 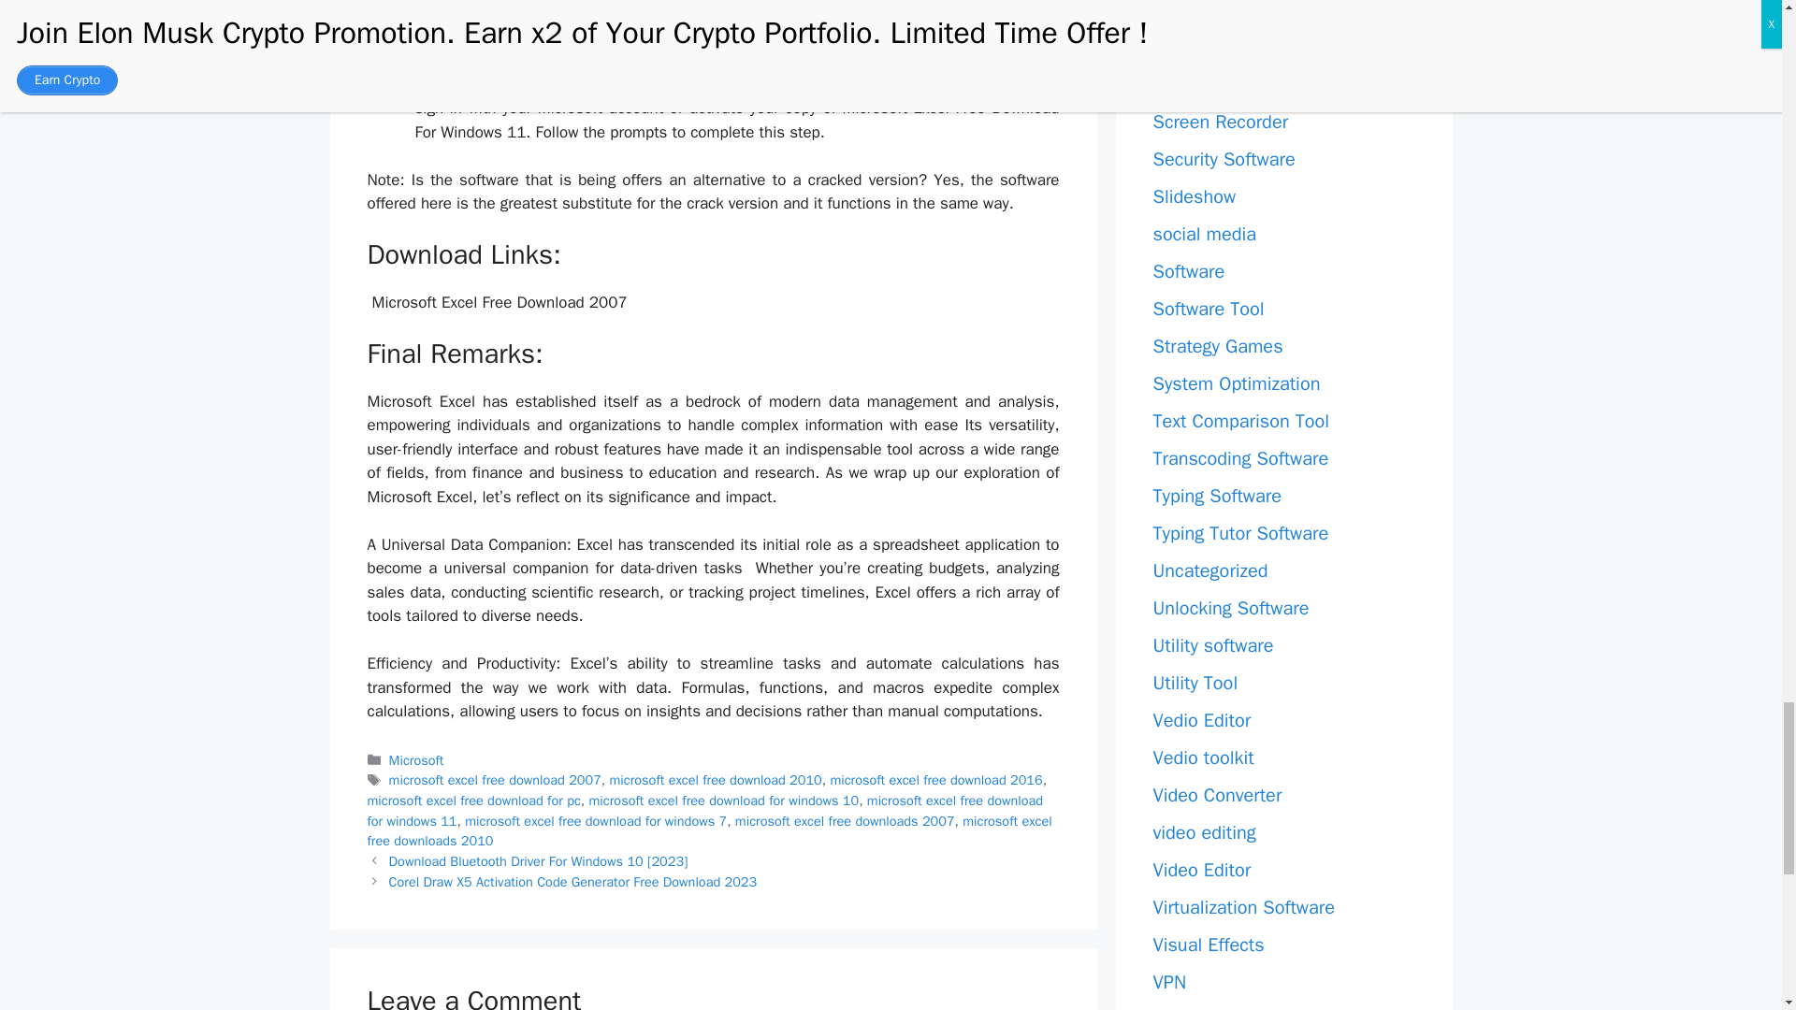 I want to click on microsoft excel free download for windows 10, so click(x=724, y=801).